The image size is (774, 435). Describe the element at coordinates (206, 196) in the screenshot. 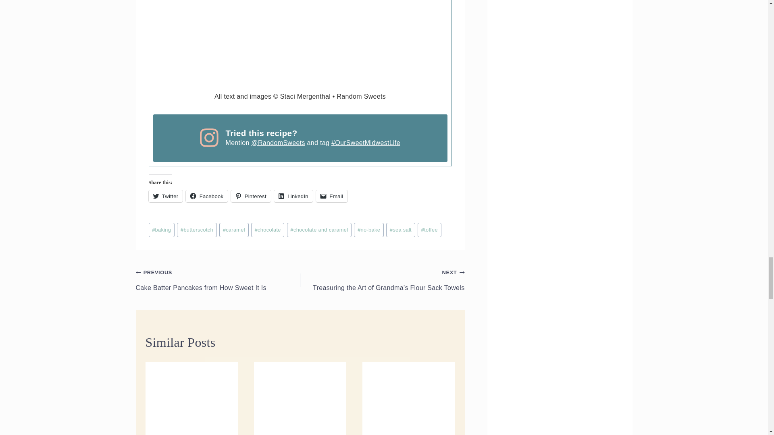

I see `Click to share on Facebook` at that location.